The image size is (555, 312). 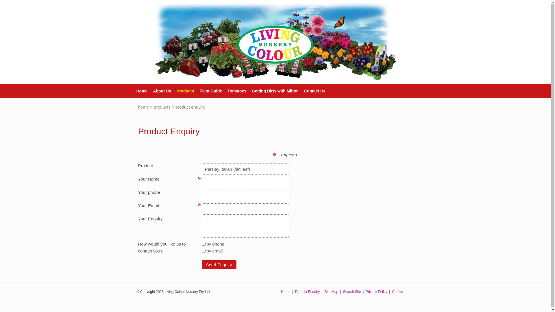 What do you see at coordinates (144, 107) in the screenshot?
I see `home` at bounding box center [144, 107].